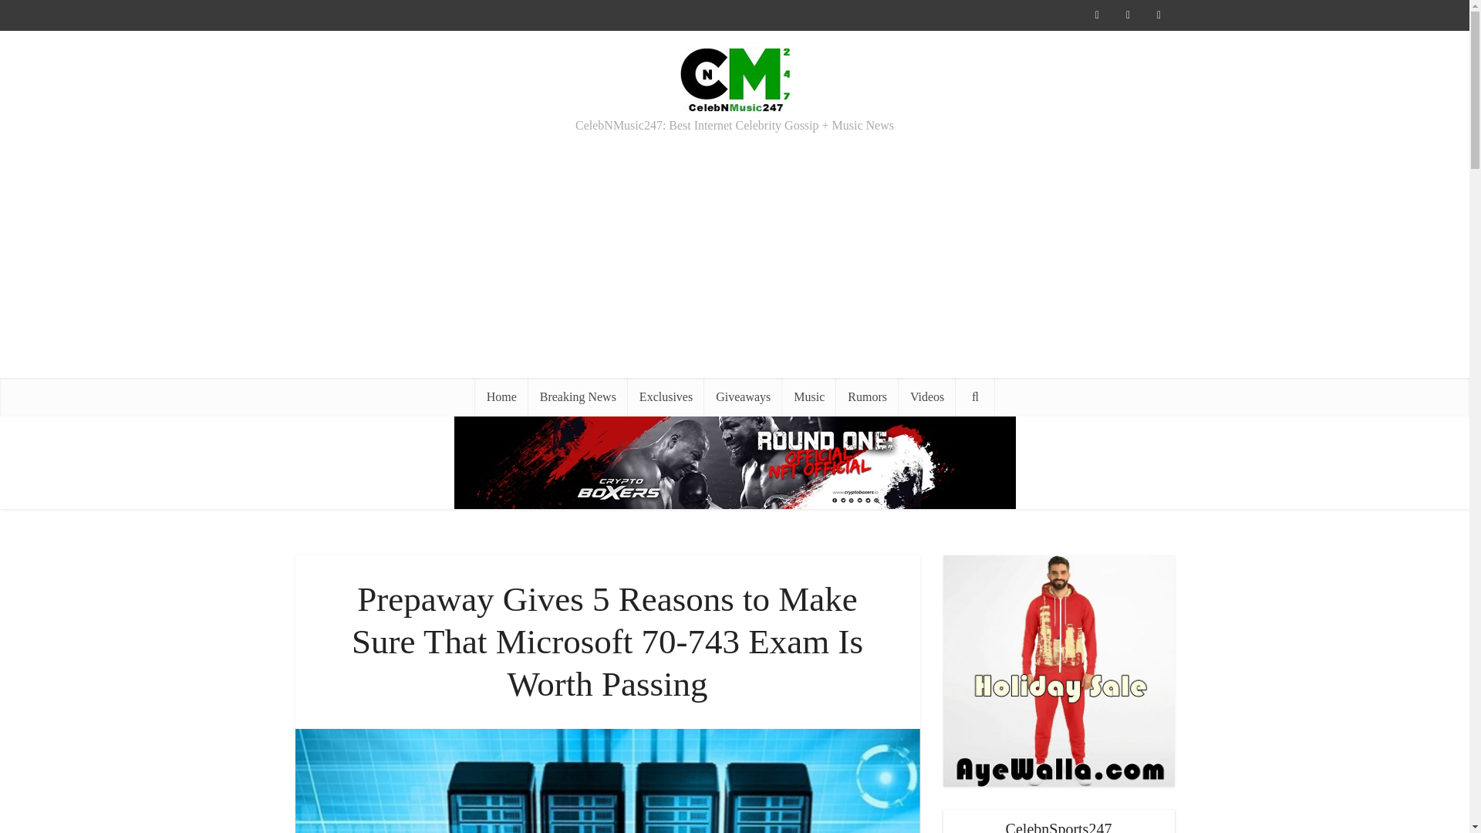  What do you see at coordinates (666, 397) in the screenshot?
I see `Exclusives` at bounding box center [666, 397].